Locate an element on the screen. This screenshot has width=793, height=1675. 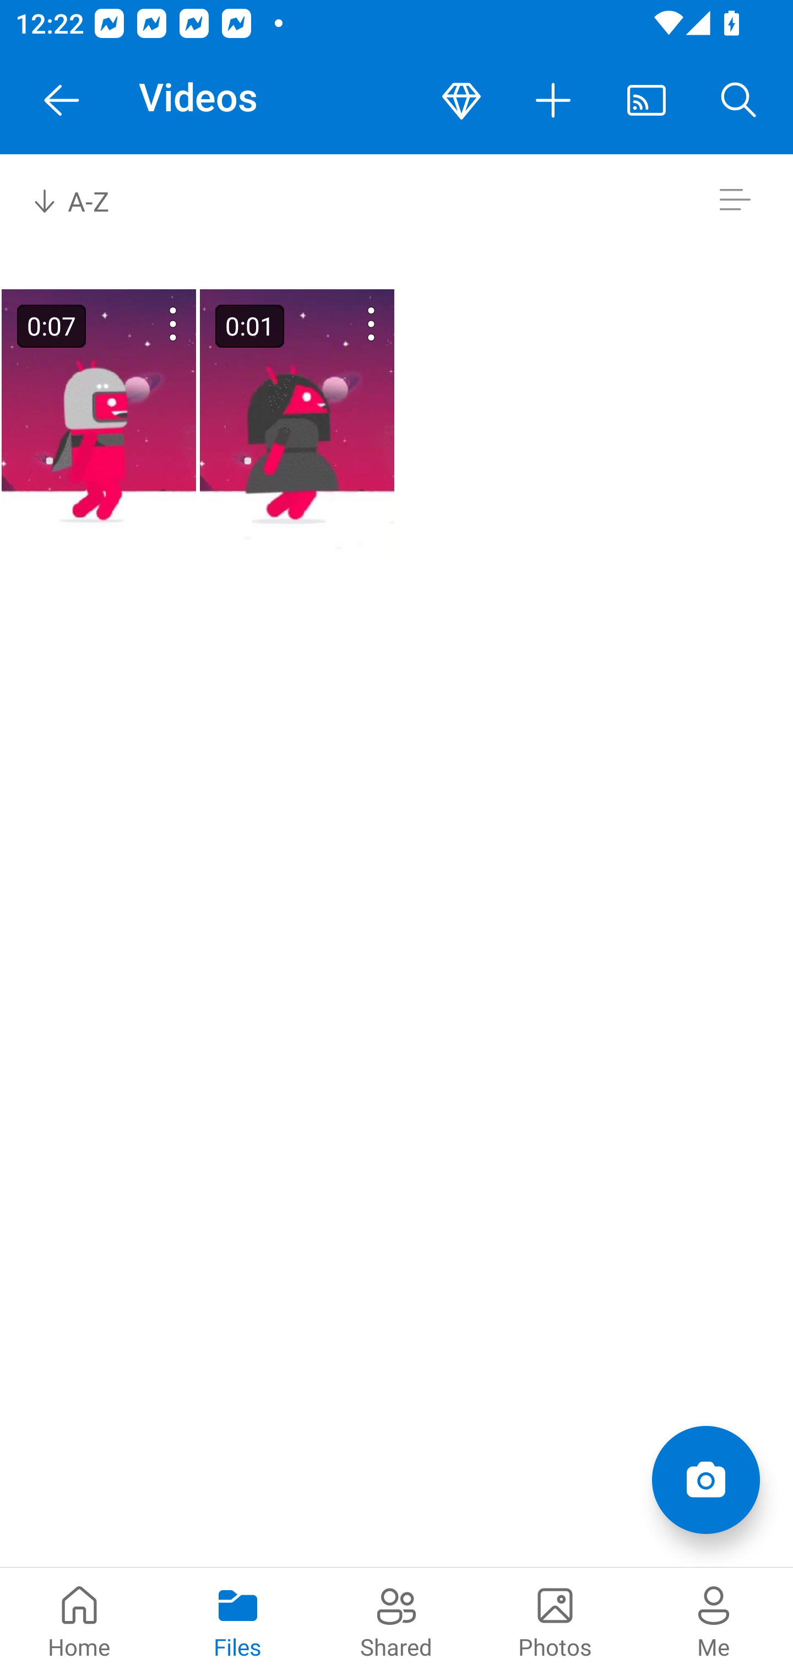
TestVideo commands is located at coordinates (145, 324).